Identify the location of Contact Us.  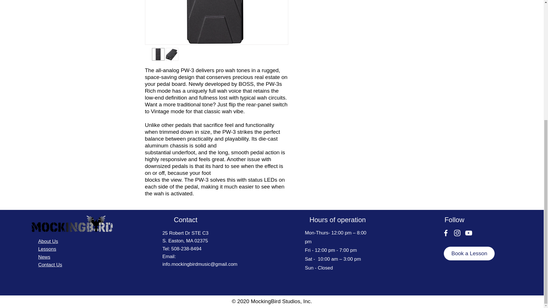
(50, 265).